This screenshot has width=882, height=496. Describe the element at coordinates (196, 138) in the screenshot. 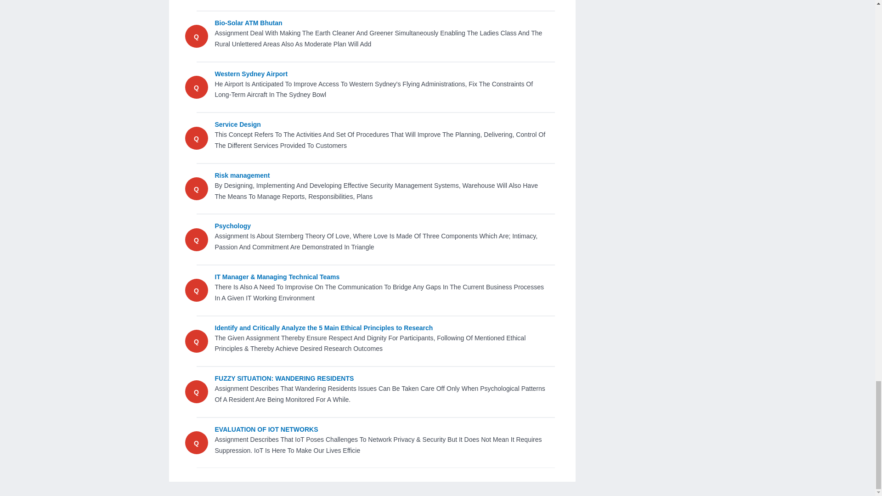

I see `Q` at that location.